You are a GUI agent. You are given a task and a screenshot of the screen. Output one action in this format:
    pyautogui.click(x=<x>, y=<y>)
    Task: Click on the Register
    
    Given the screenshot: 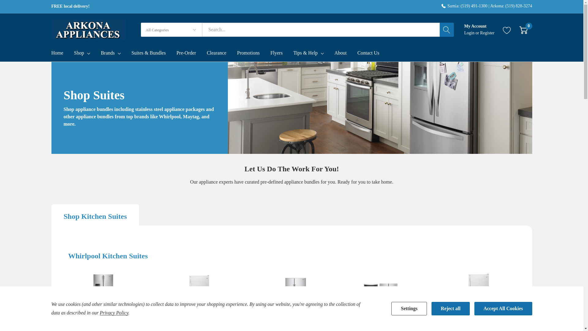 What is the action you would take?
    pyautogui.click(x=487, y=33)
    